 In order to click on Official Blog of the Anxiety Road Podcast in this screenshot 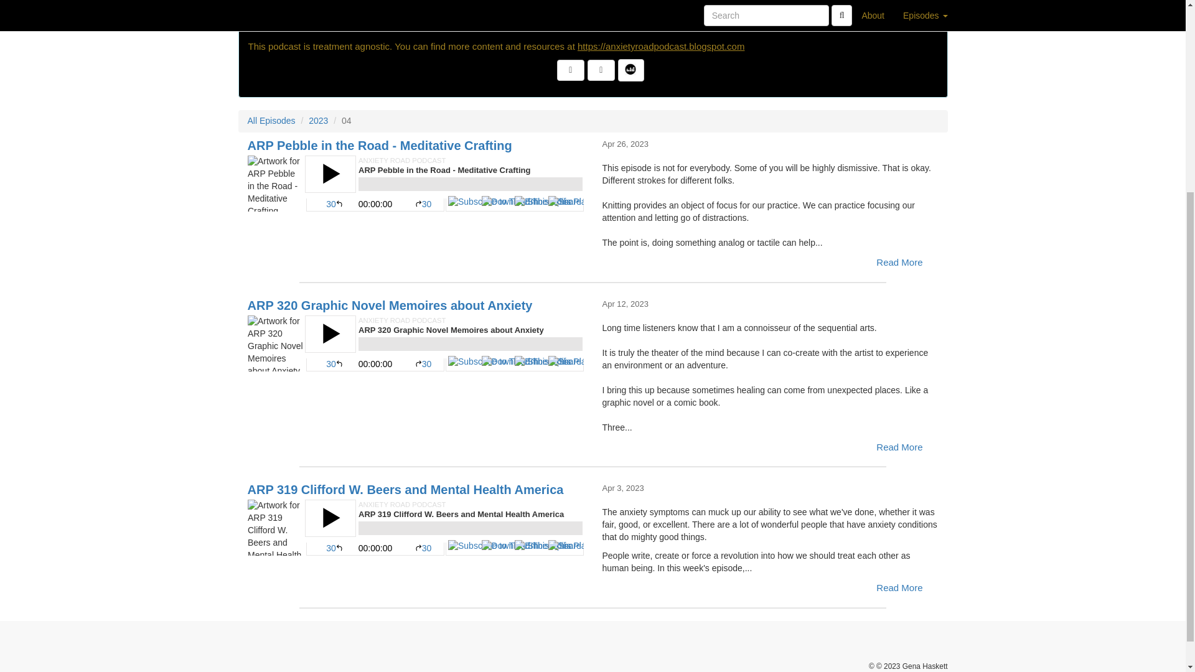, I will do `click(661, 46)`.